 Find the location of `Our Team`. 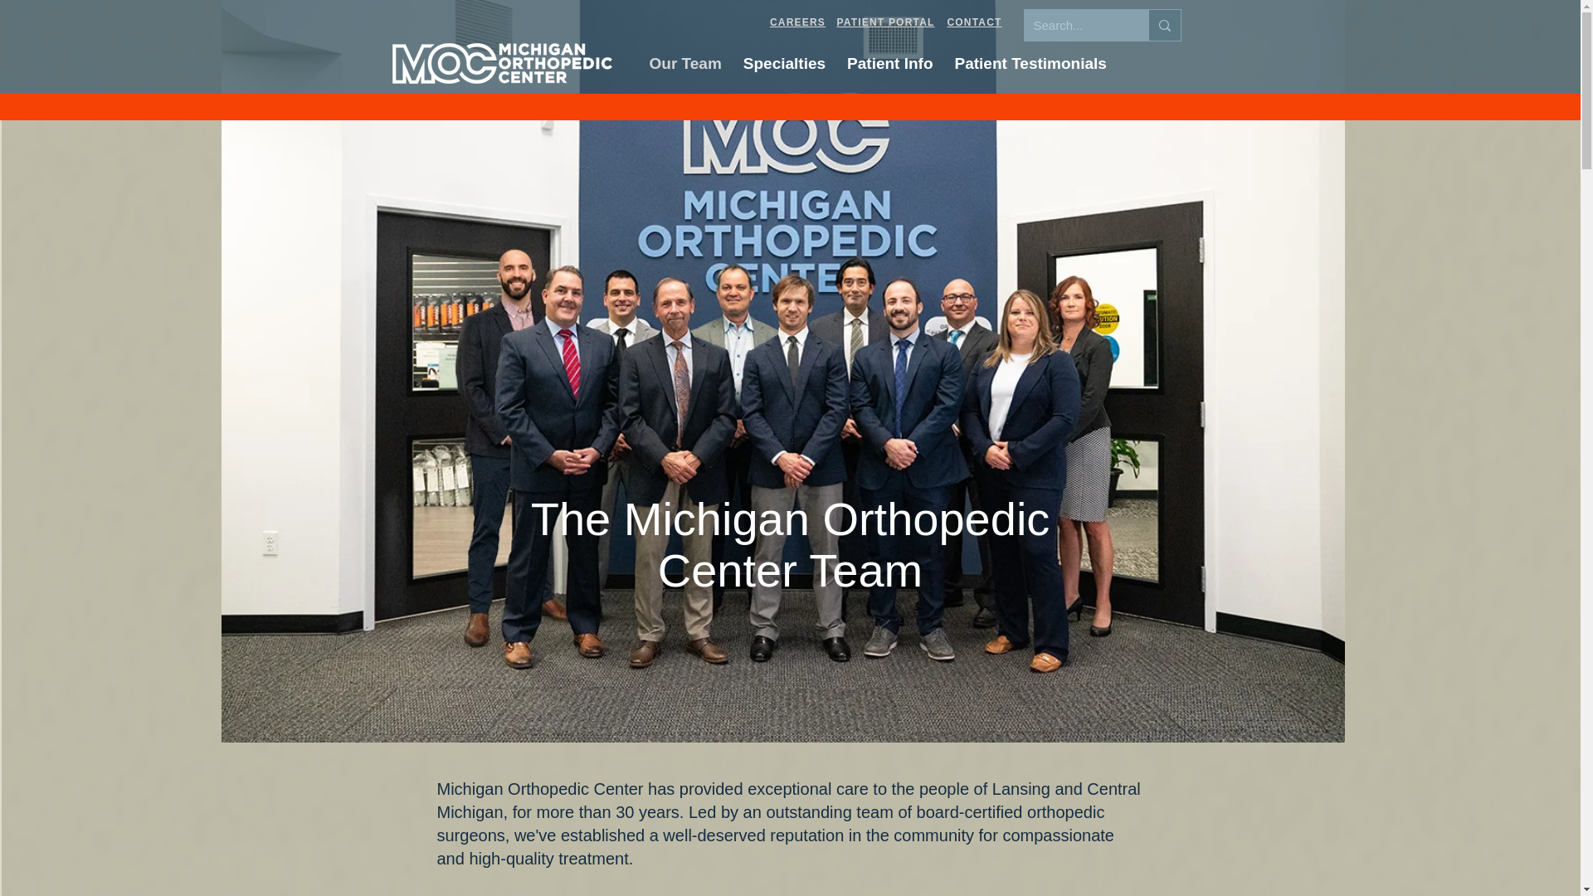

Our Team is located at coordinates (684, 63).